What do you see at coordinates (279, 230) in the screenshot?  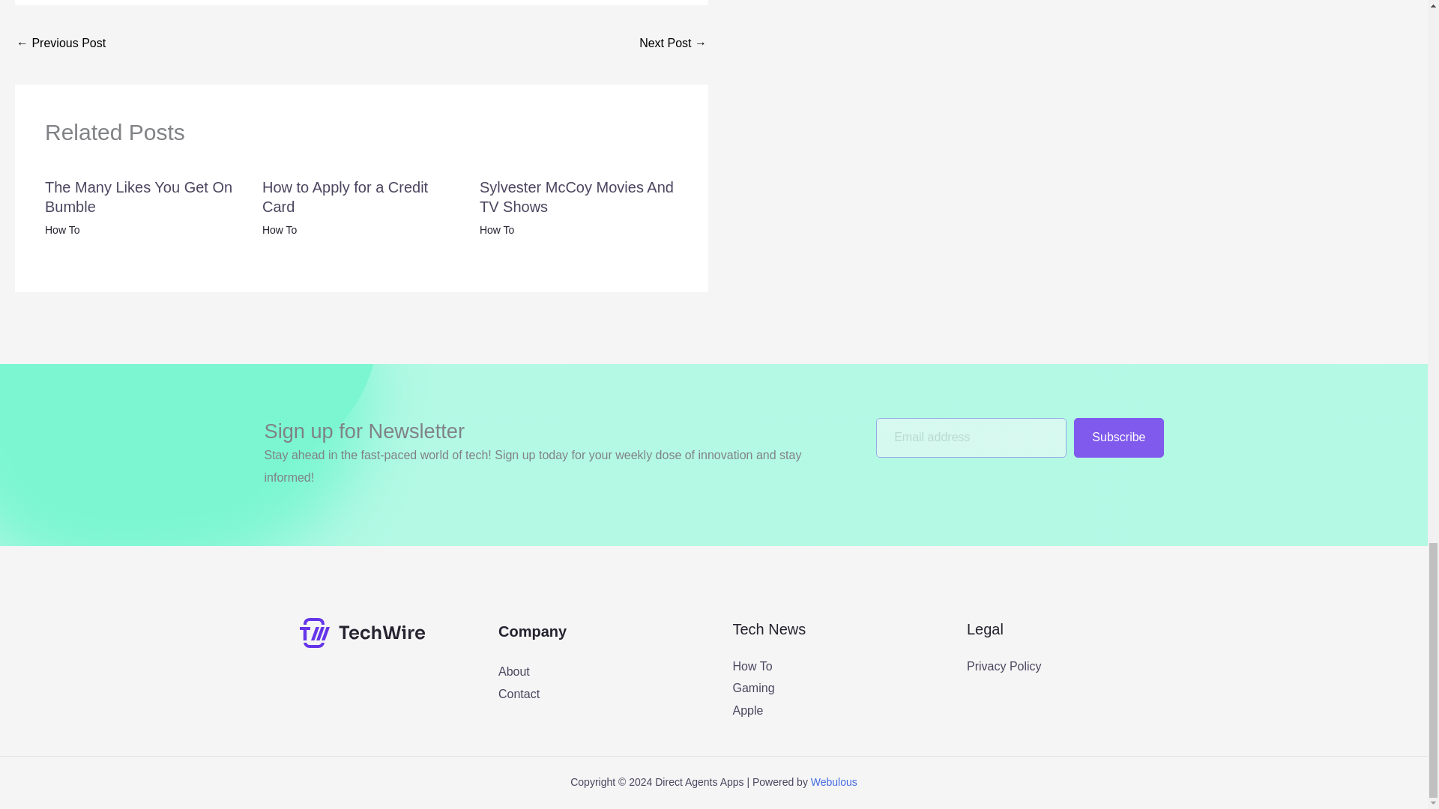 I see `How To` at bounding box center [279, 230].